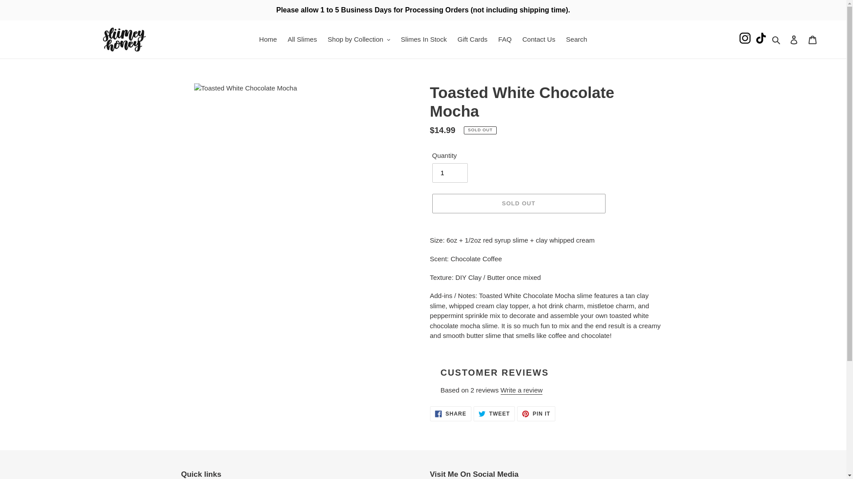 The image size is (853, 479). Describe the element at coordinates (302, 39) in the screenshot. I see `All Slimes` at that location.